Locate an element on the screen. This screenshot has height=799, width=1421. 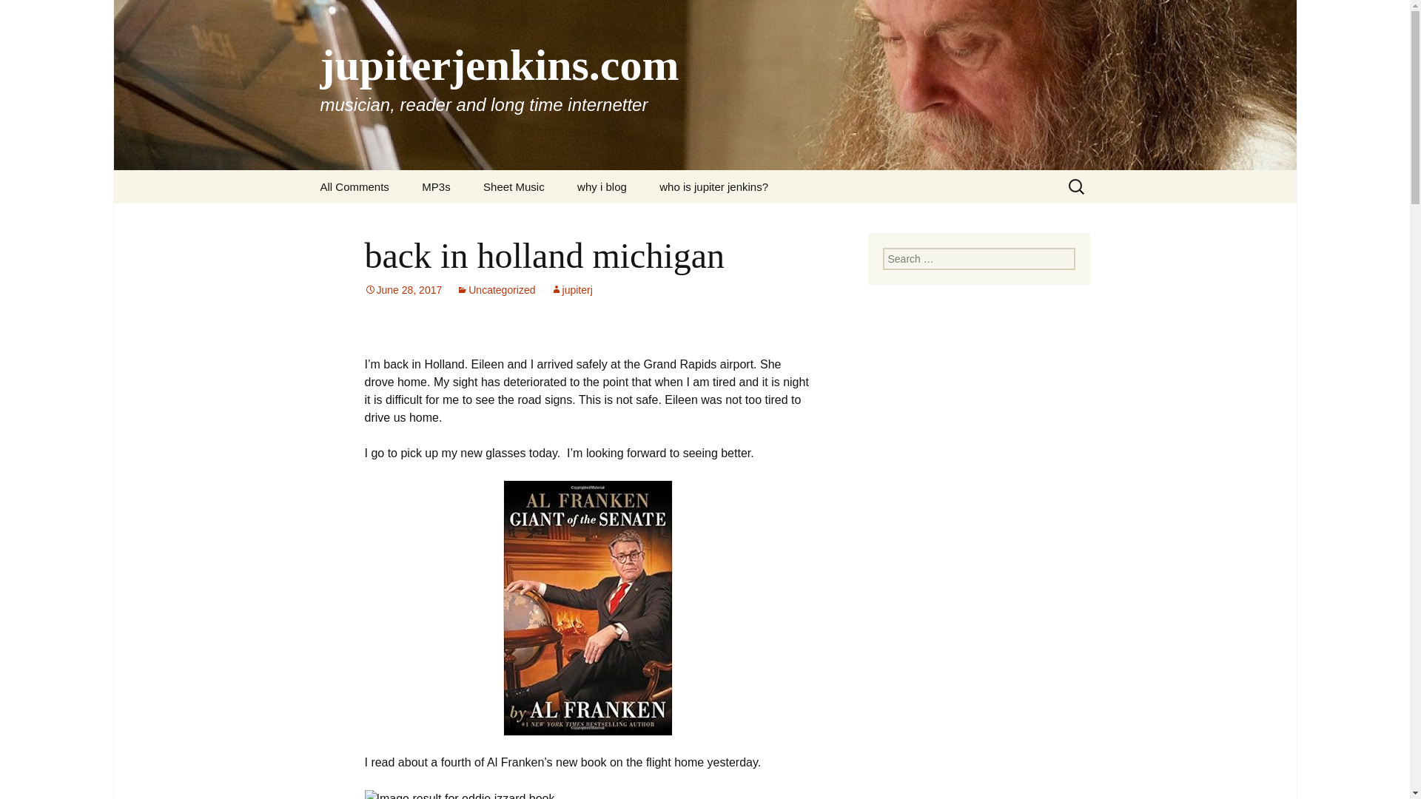
who is jupiter jenkins? is located at coordinates (713, 186).